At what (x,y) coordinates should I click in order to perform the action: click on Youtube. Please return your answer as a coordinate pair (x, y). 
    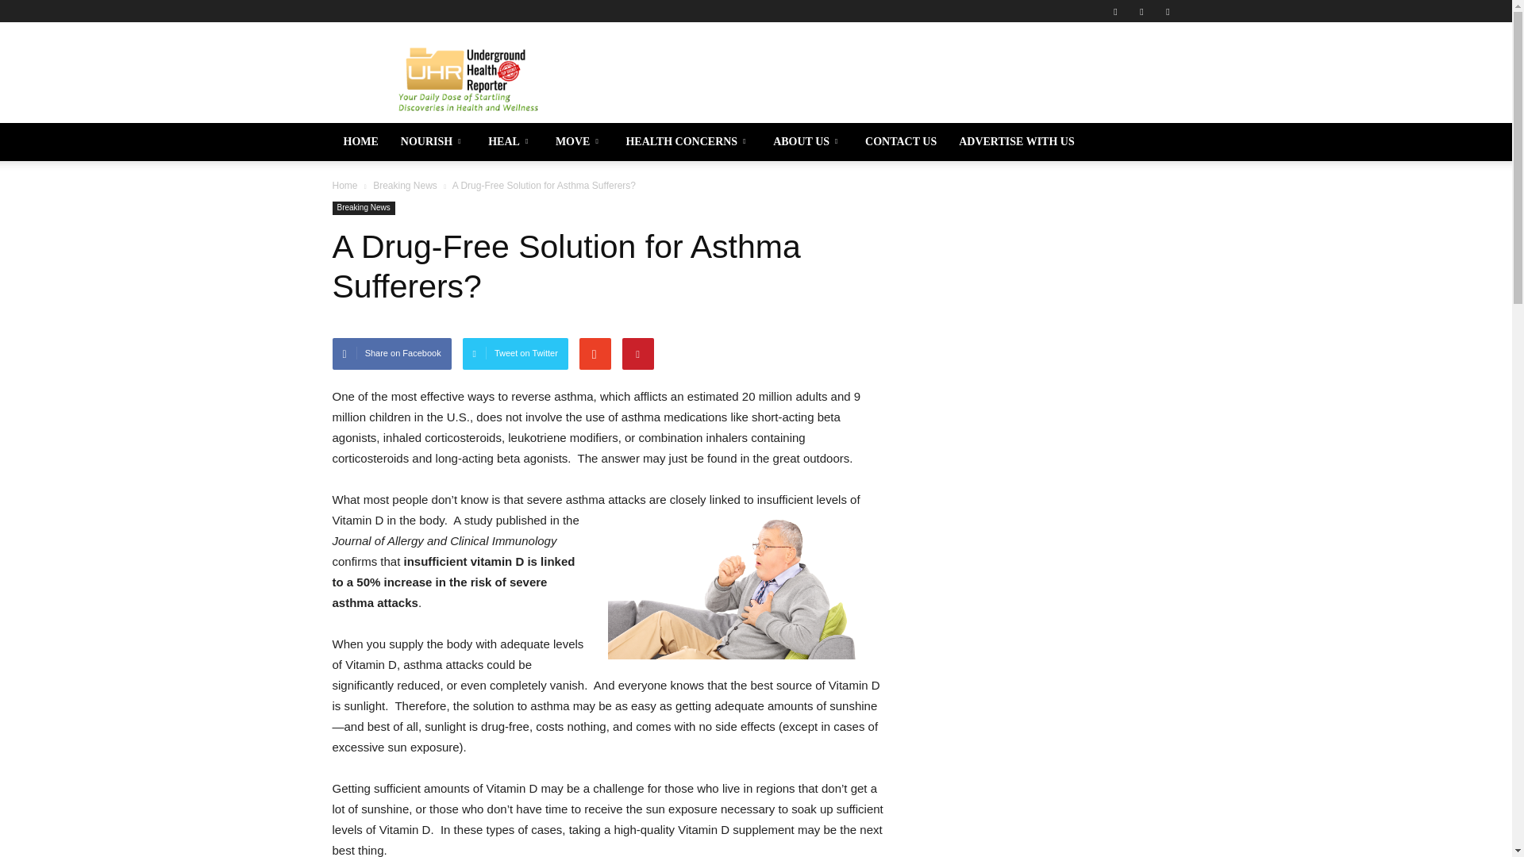
    Looking at the image, I should click on (1167, 11).